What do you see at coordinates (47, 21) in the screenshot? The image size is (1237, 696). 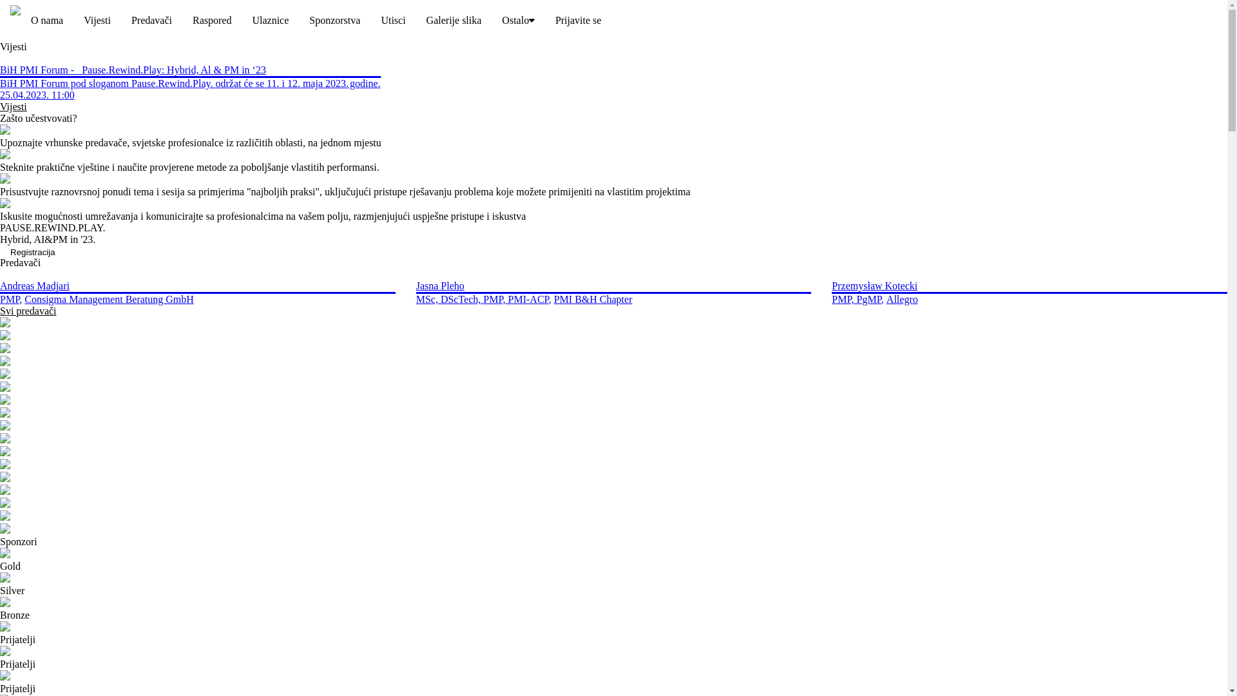 I see `O nama` at bounding box center [47, 21].